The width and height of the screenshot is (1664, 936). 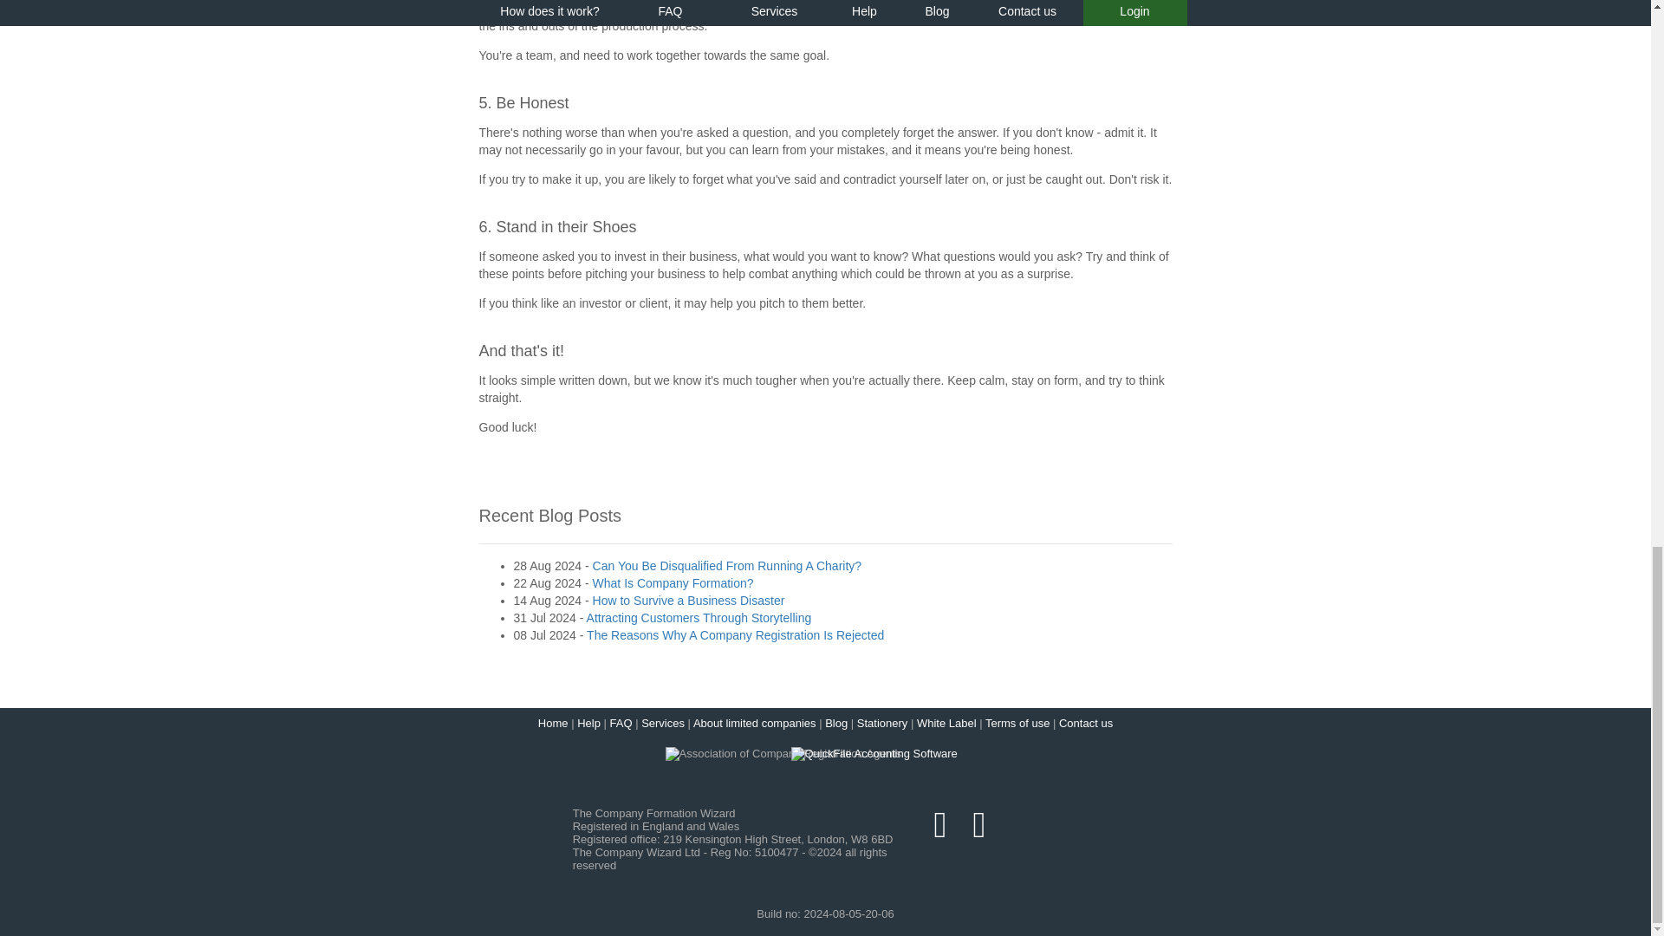 I want to click on Services, so click(x=662, y=723).